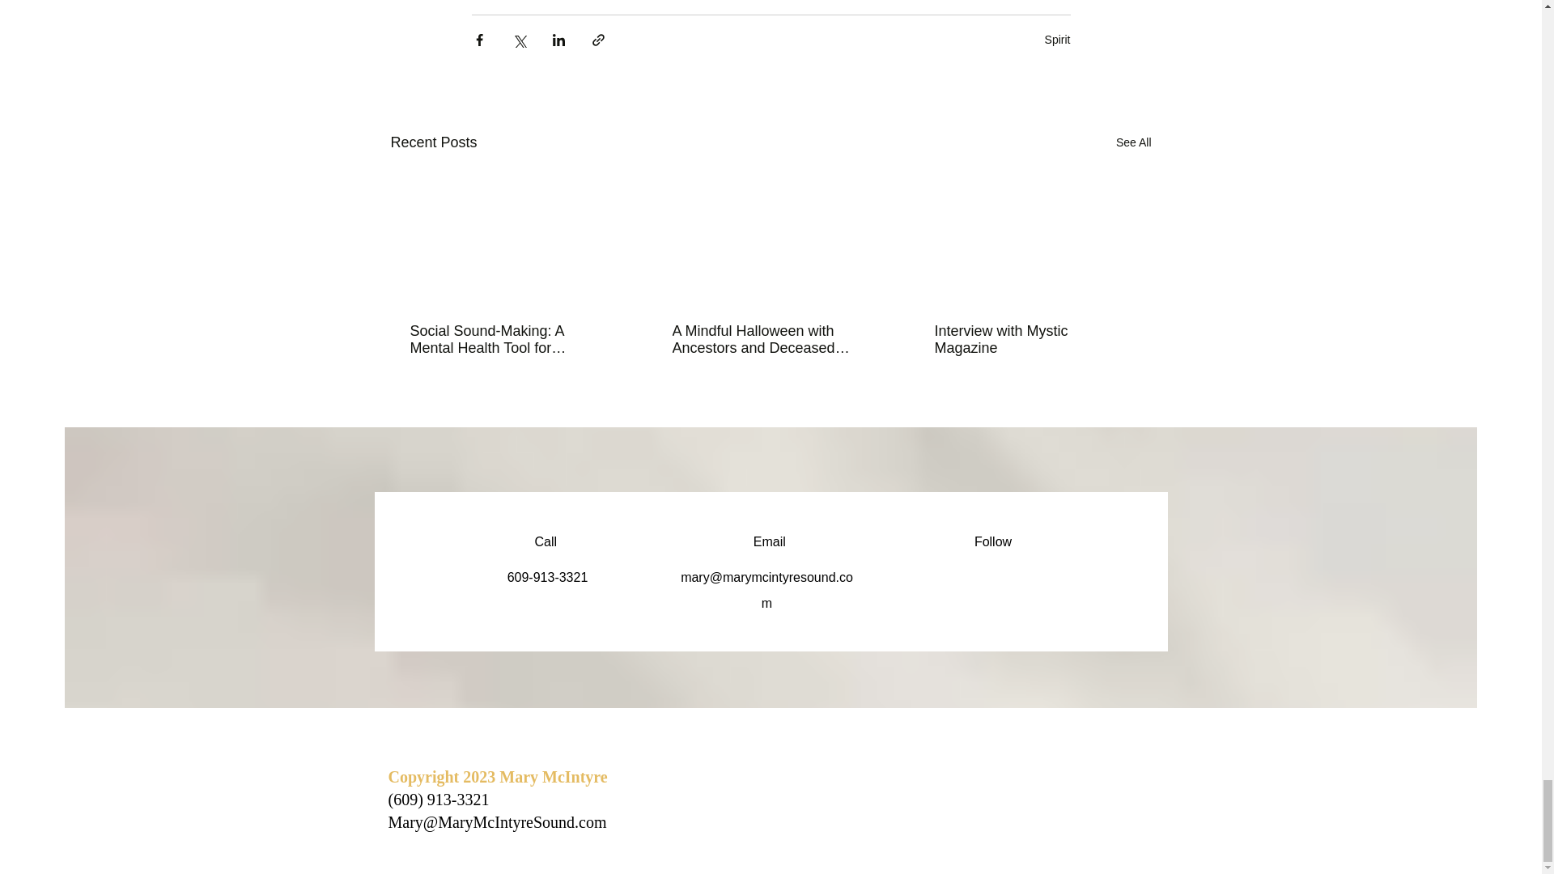 The width and height of the screenshot is (1554, 874). What do you see at coordinates (769, 339) in the screenshot?
I see `A Mindful Halloween with Ancestors and Deceased Loved Ones` at bounding box center [769, 339].